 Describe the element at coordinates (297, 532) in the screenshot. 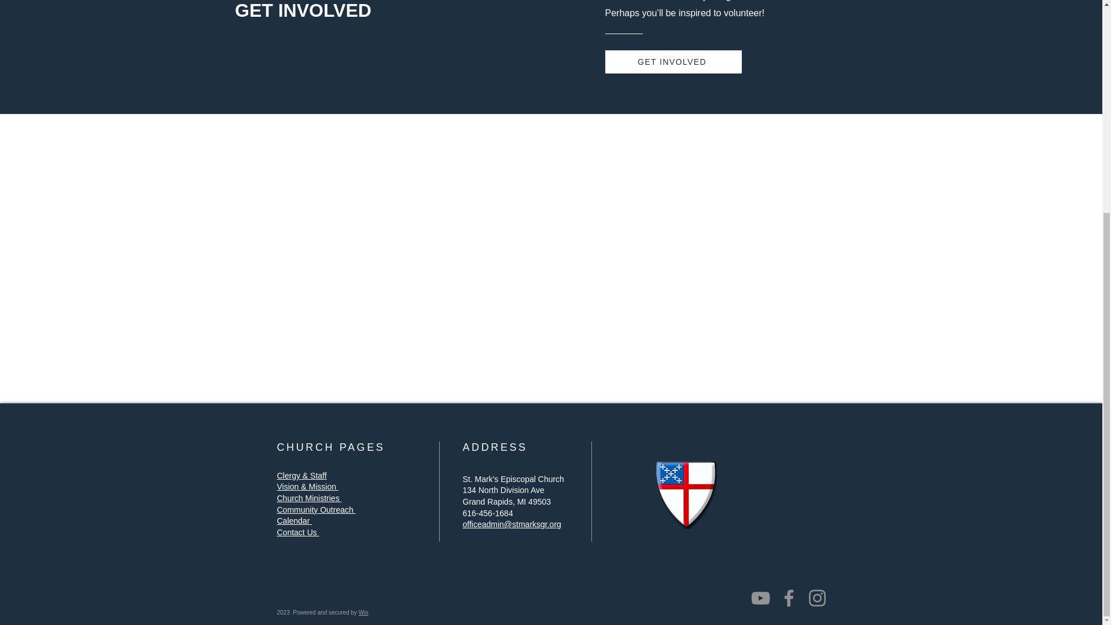

I see `Contact Us ` at that location.